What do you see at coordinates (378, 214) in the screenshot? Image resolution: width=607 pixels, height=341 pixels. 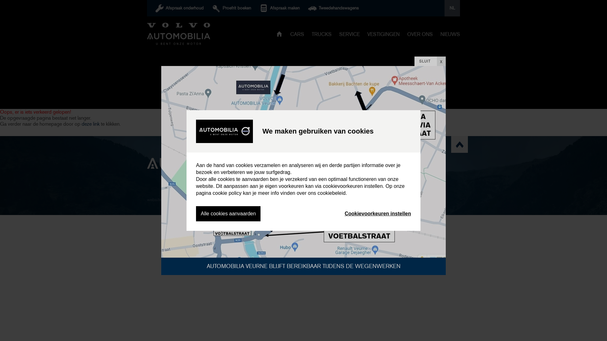 I see `Cookievoorkeuren instellen` at bounding box center [378, 214].